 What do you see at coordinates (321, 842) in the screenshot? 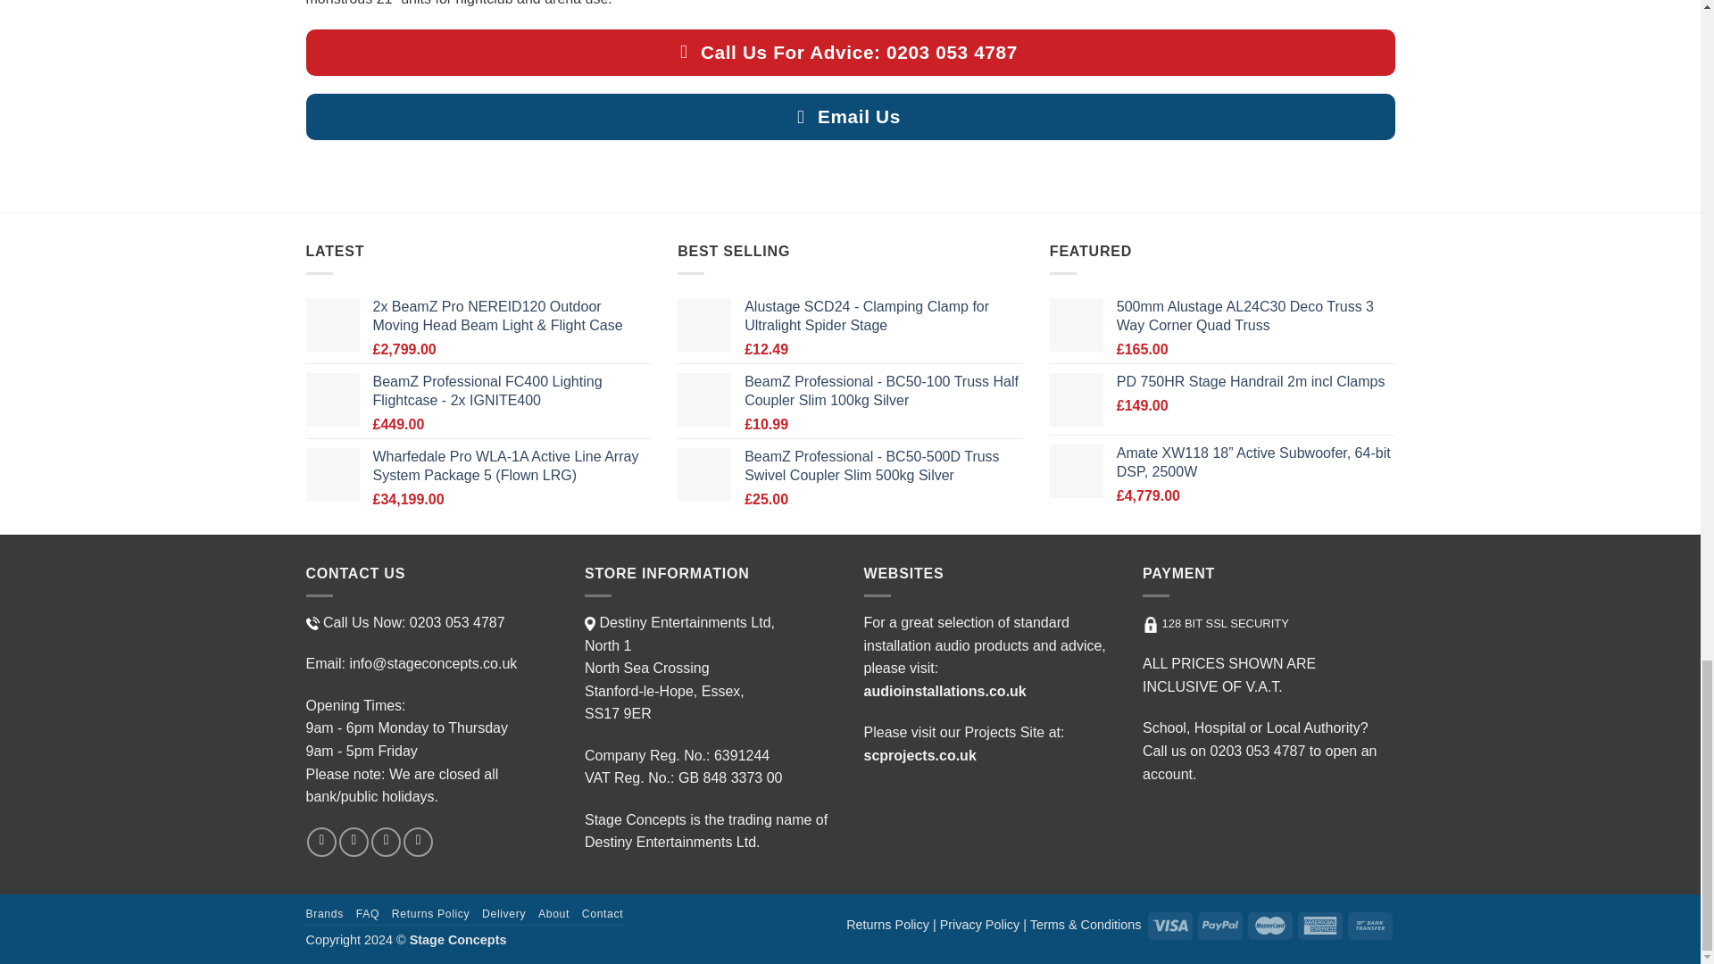
I see `Follow on Facebook` at bounding box center [321, 842].